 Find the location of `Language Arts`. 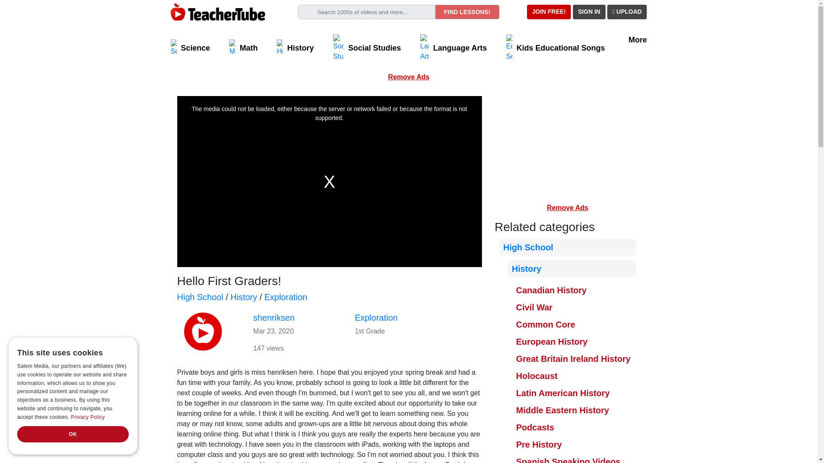

Language Arts is located at coordinates (453, 48).